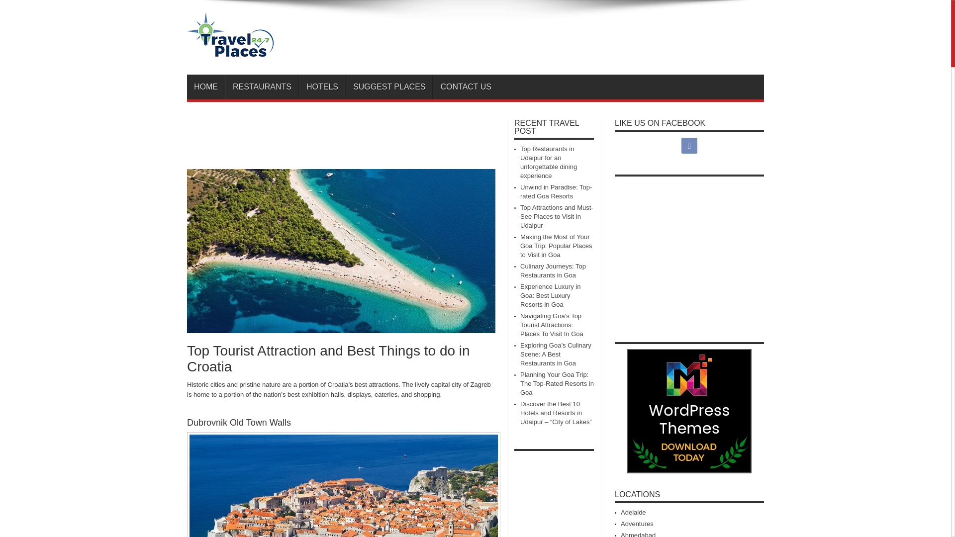  Describe the element at coordinates (389, 87) in the screenshot. I see `SUGGEST PLACES` at that location.